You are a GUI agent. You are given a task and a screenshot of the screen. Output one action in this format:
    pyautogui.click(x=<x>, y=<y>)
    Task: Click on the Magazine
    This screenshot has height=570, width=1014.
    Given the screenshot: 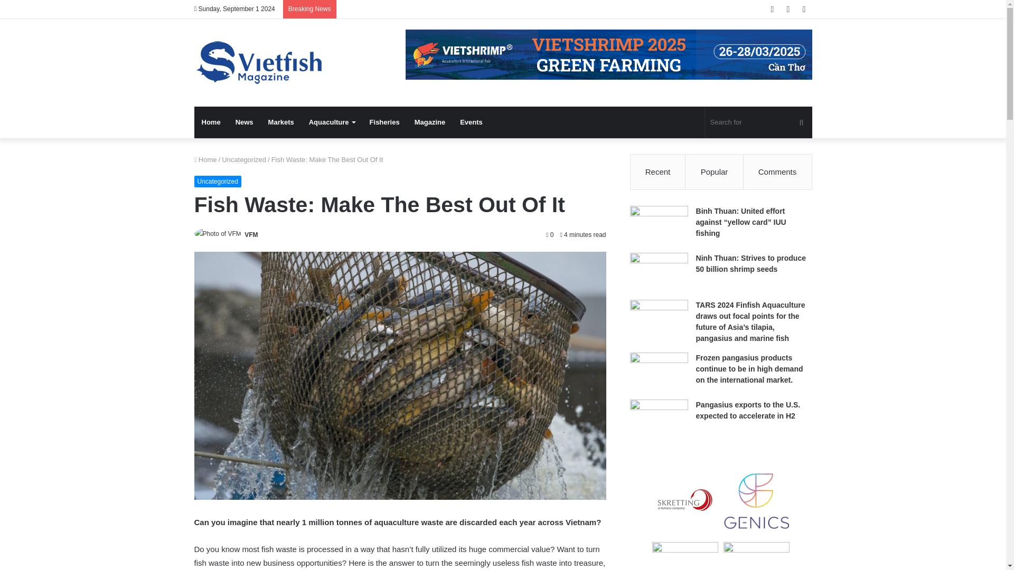 What is the action you would take?
    pyautogui.click(x=430, y=122)
    